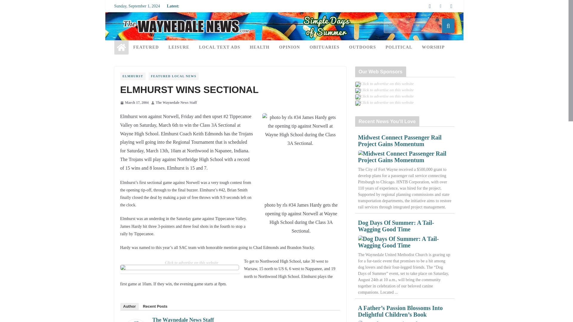 This screenshot has height=322, width=573. What do you see at coordinates (405, 242) in the screenshot?
I see `Dog Days Of Summer: A Tail-Wagging Good Time` at bounding box center [405, 242].